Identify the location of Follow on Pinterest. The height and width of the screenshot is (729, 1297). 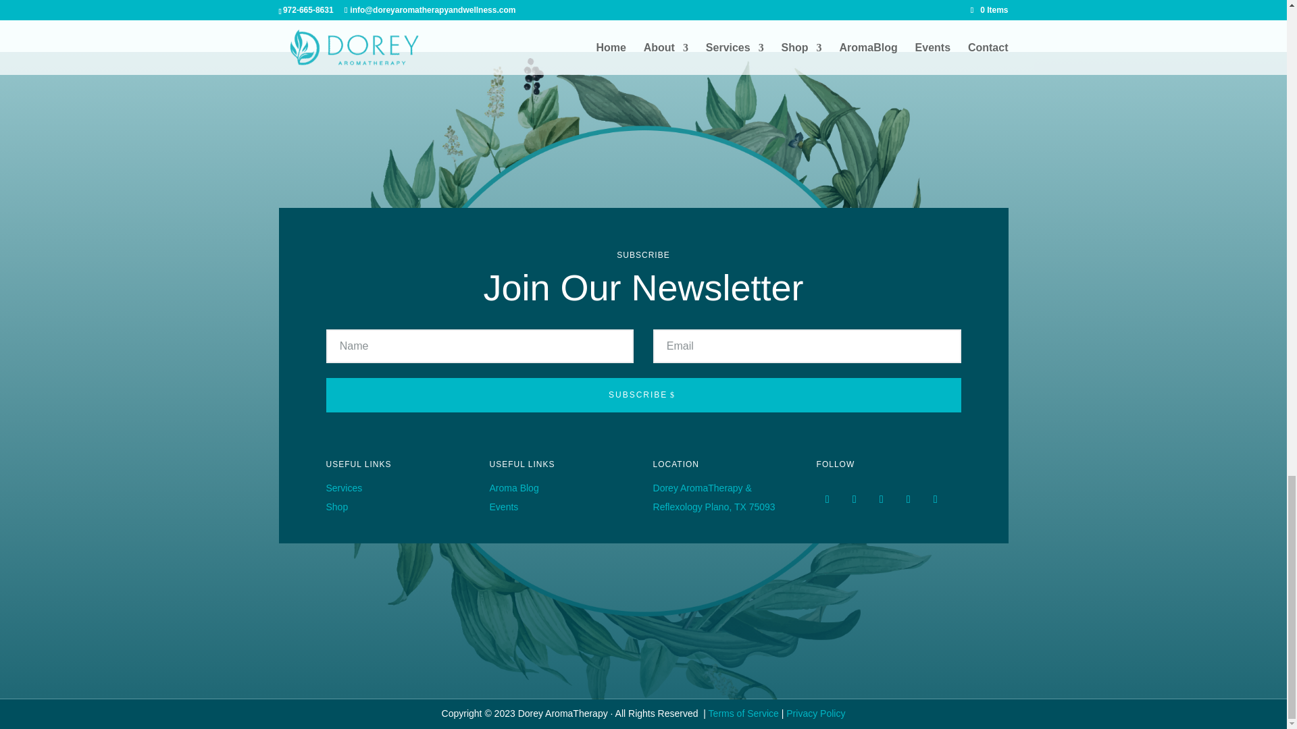
(908, 500).